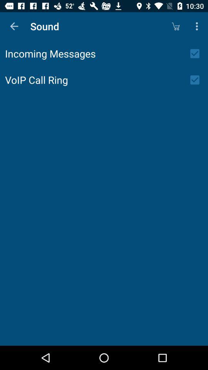 The width and height of the screenshot is (208, 370). Describe the element at coordinates (197, 80) in the screenshot. I see `open icon next to the voip call ring icon` at that location.